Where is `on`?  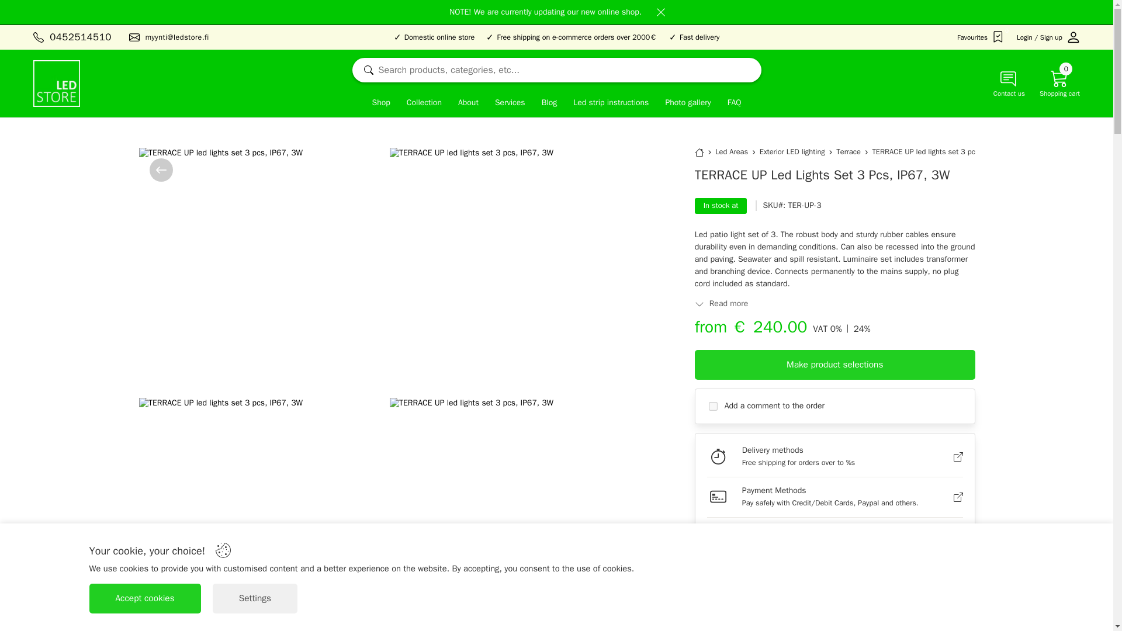 on is located at coordinates (713, 405).